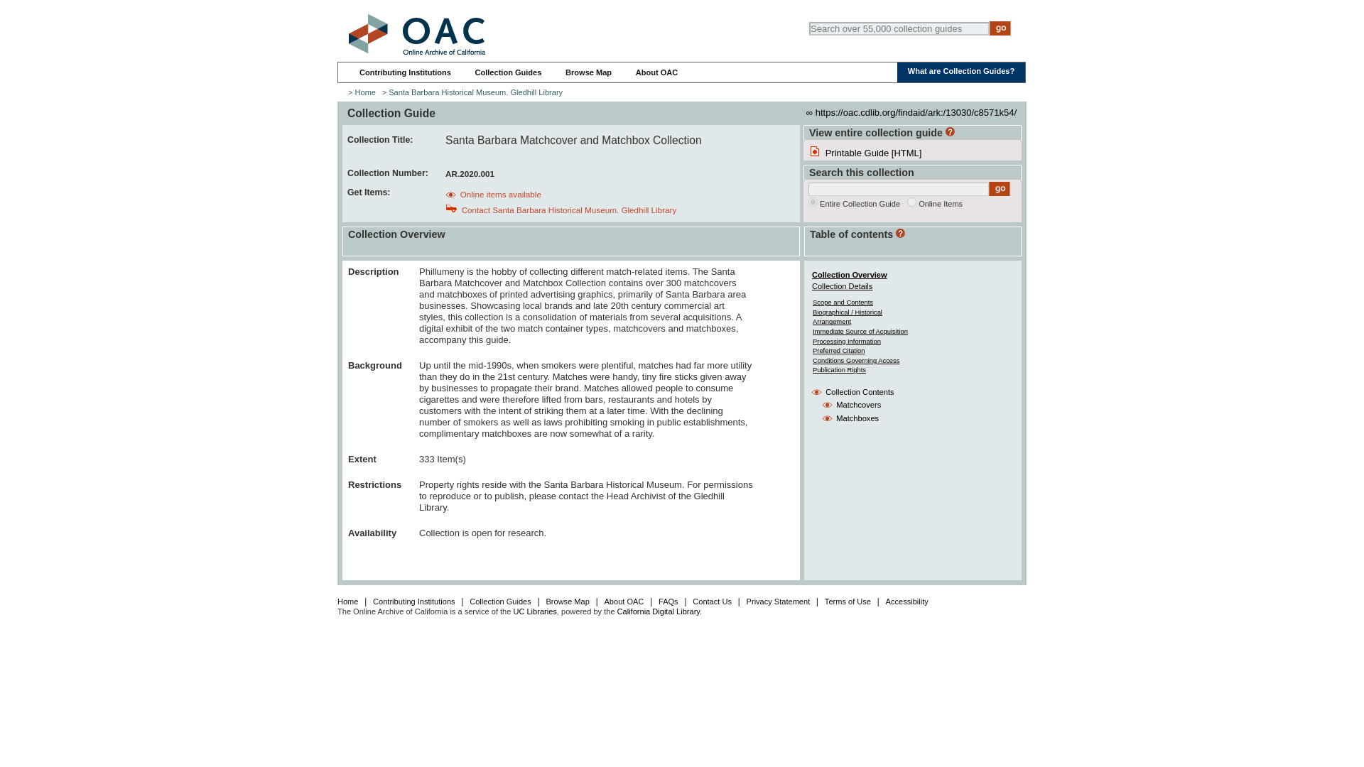 This screenshot has height=767, width=1364. Describe the element at coordinates (1000, 28) in the screenshot. I see `Go` at that location.